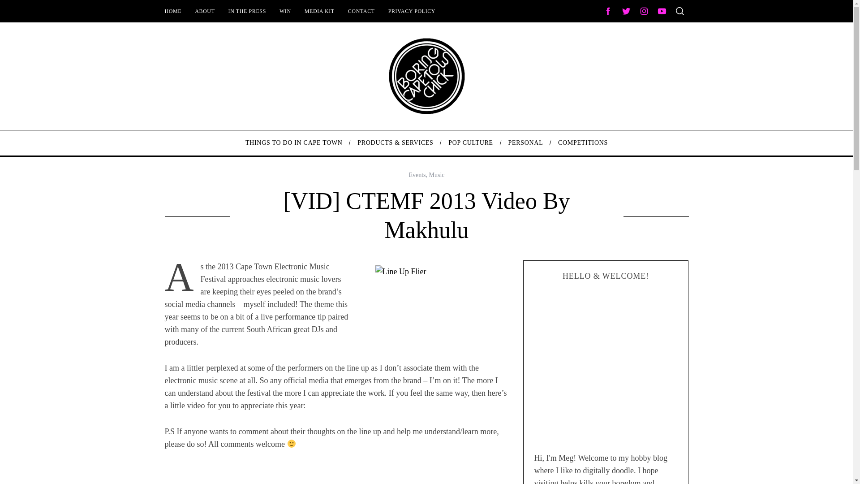  Describe the element at coordinates (294, 143) in the screenshot. I see `THINGS TO DO IN CAPE TOWN` at that location.